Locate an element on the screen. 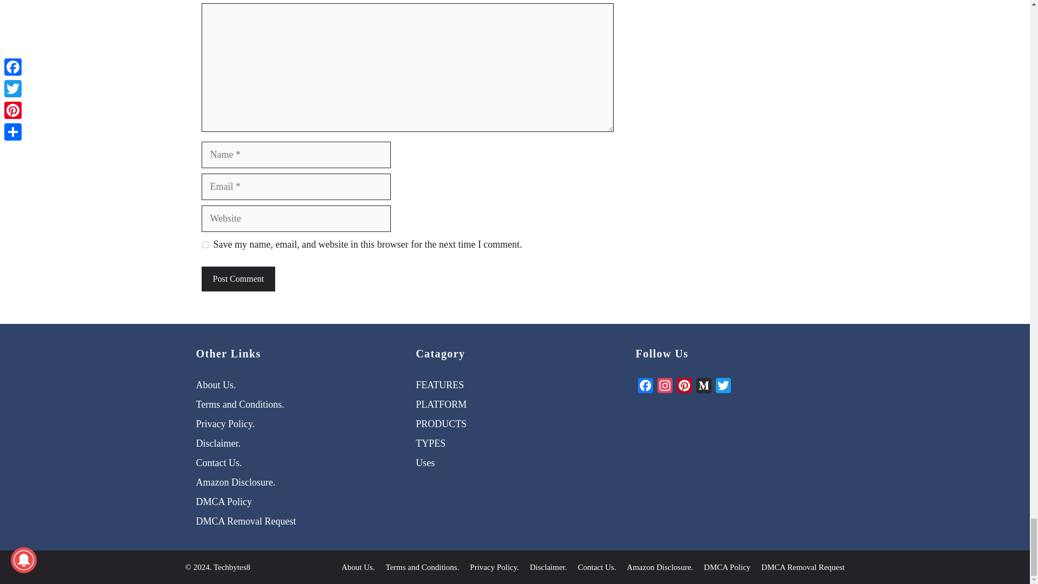 The image size is (1038, 584). yes is located at coordinates (204, 244).